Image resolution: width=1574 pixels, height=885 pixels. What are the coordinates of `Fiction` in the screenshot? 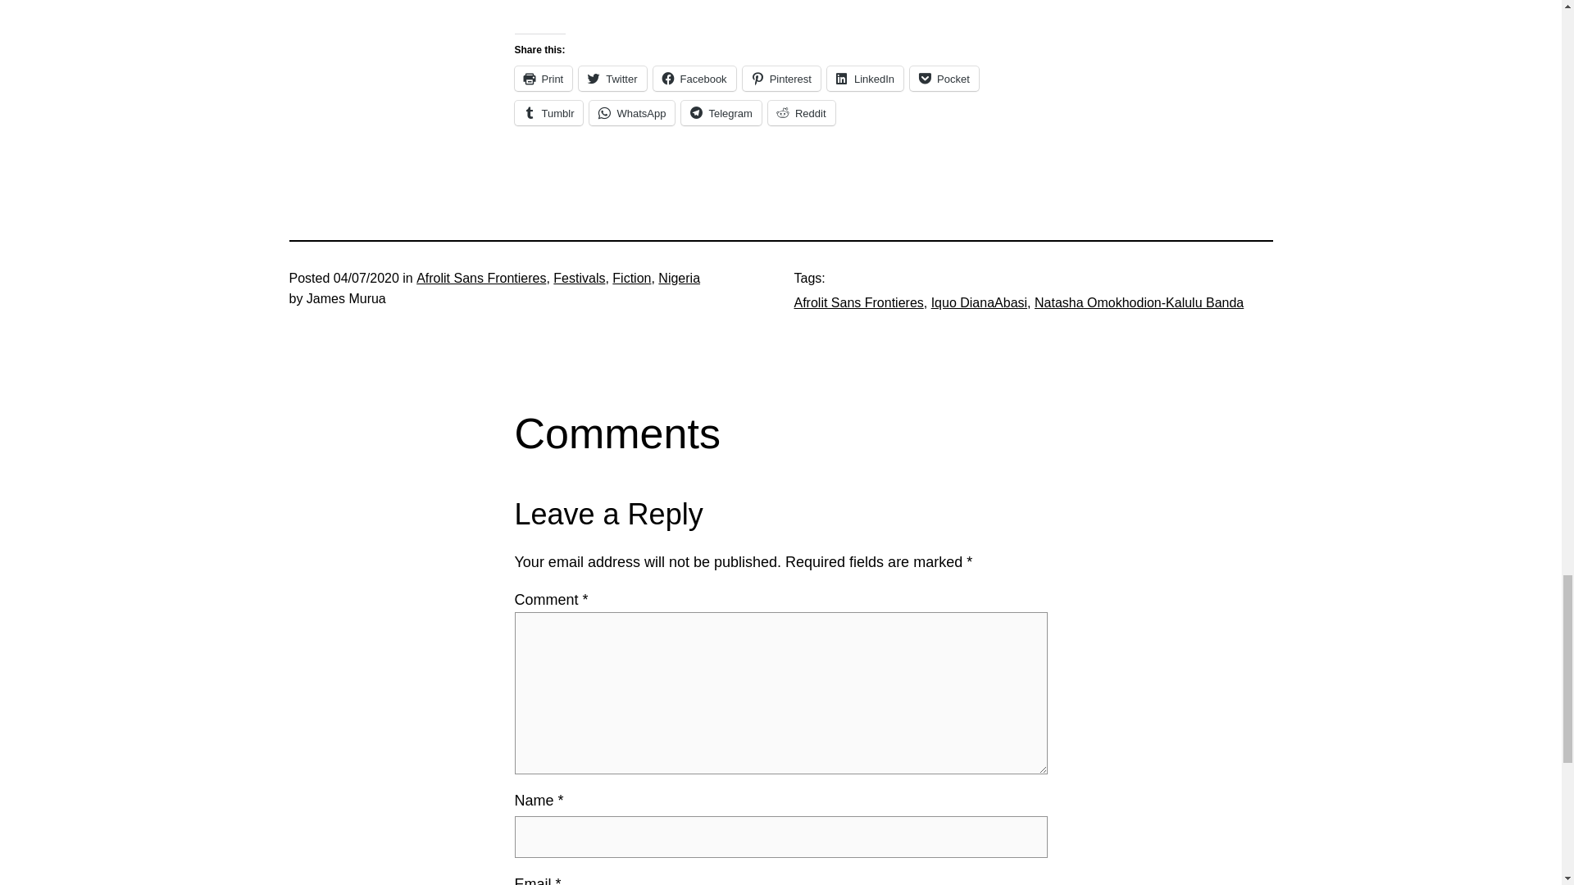 It's located at (631, 277).